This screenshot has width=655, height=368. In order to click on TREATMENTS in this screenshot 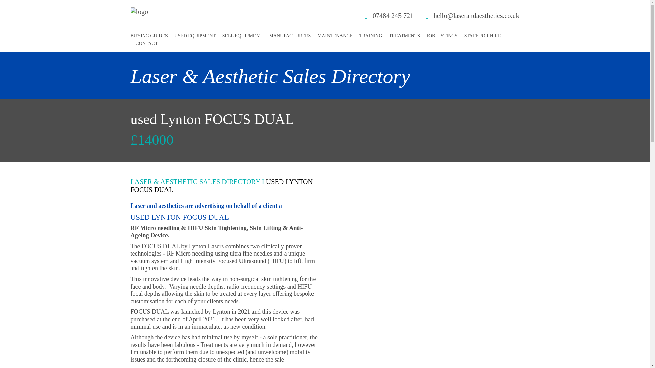, I will do `click(404, 36)`.